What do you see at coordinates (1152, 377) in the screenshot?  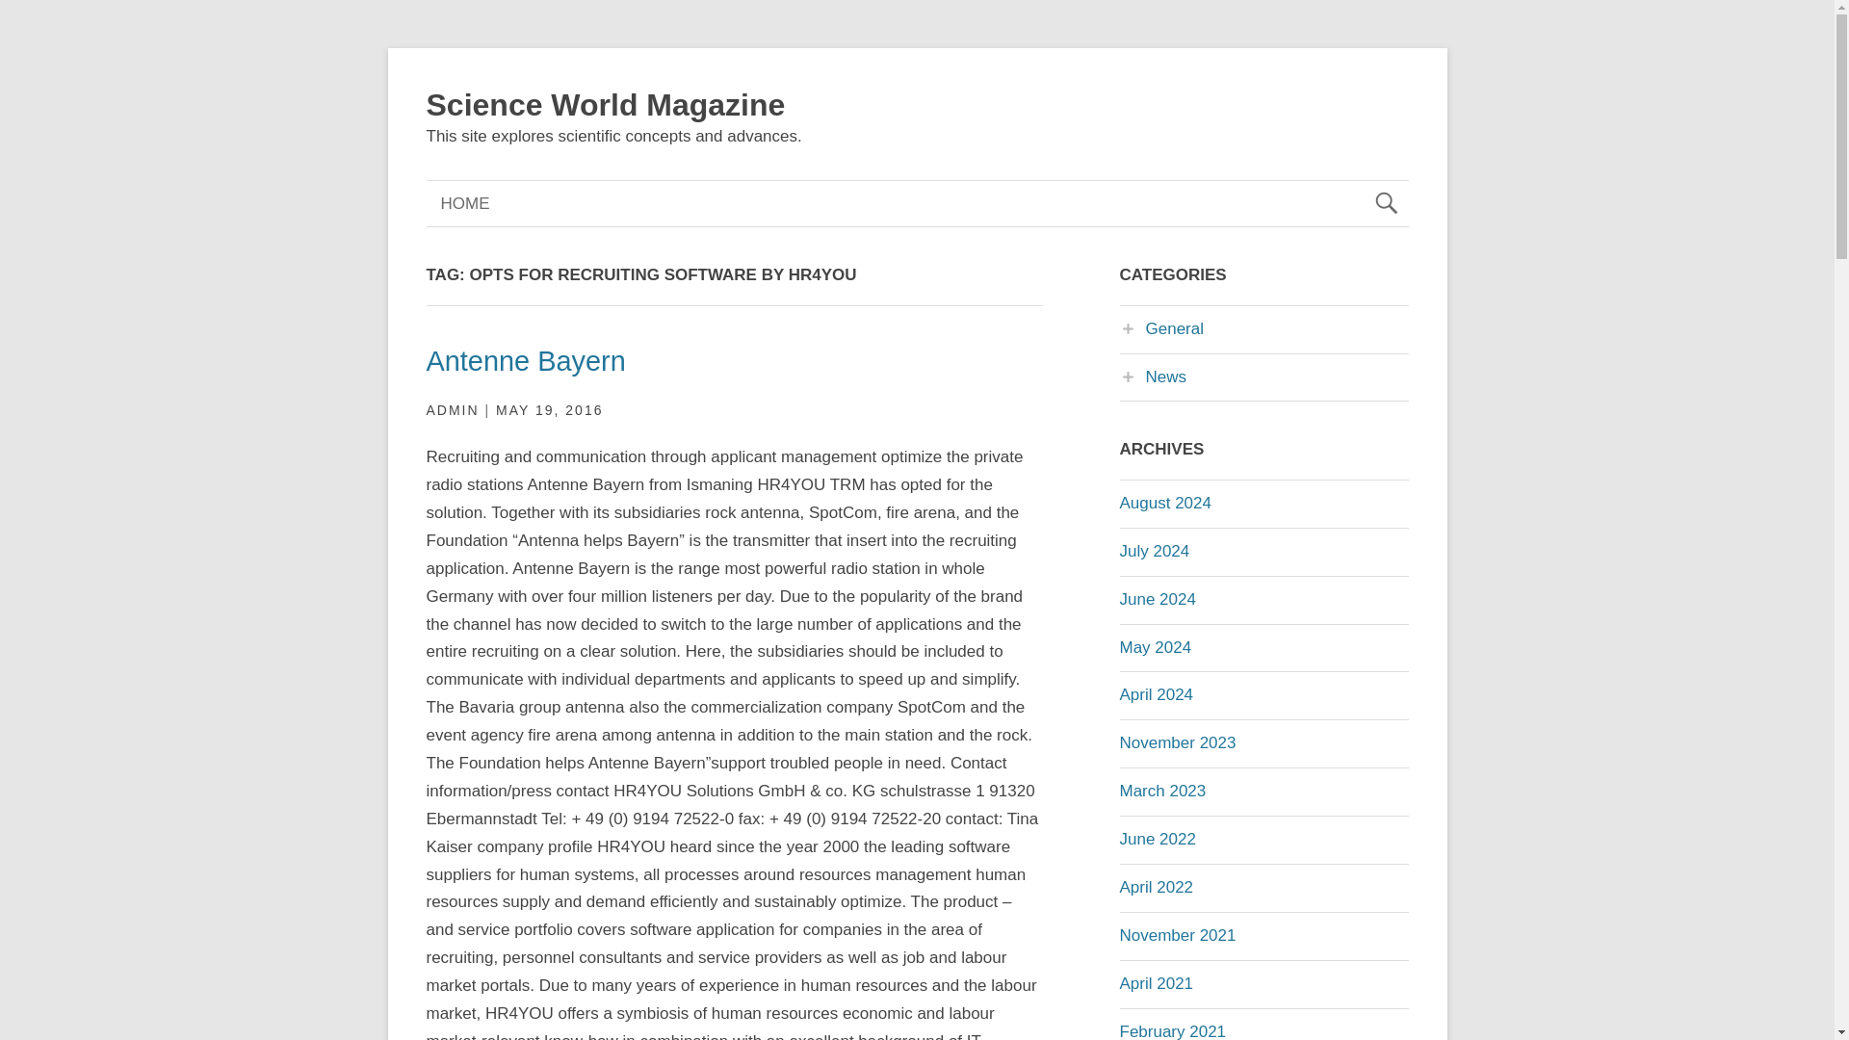 I see `News` at bounding box center [1152, 377].